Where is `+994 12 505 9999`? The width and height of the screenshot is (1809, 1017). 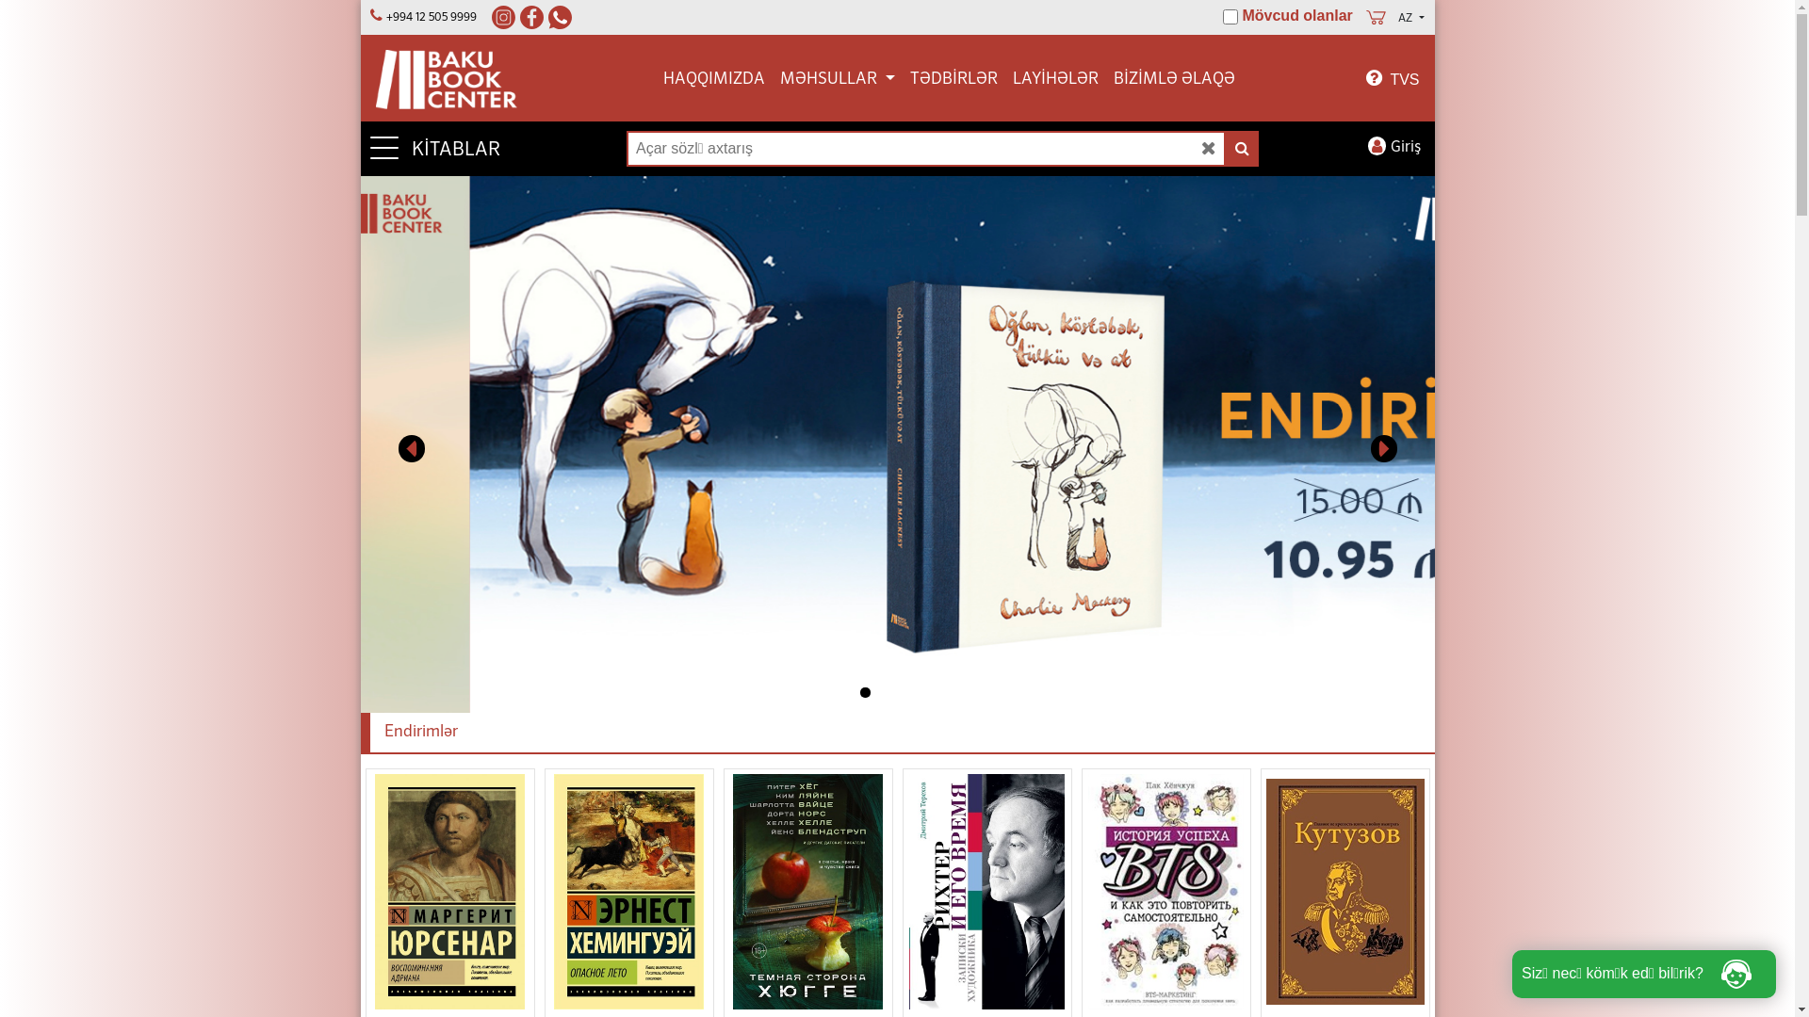
+994 12 505 9999 is located at coordinates (436, 18).